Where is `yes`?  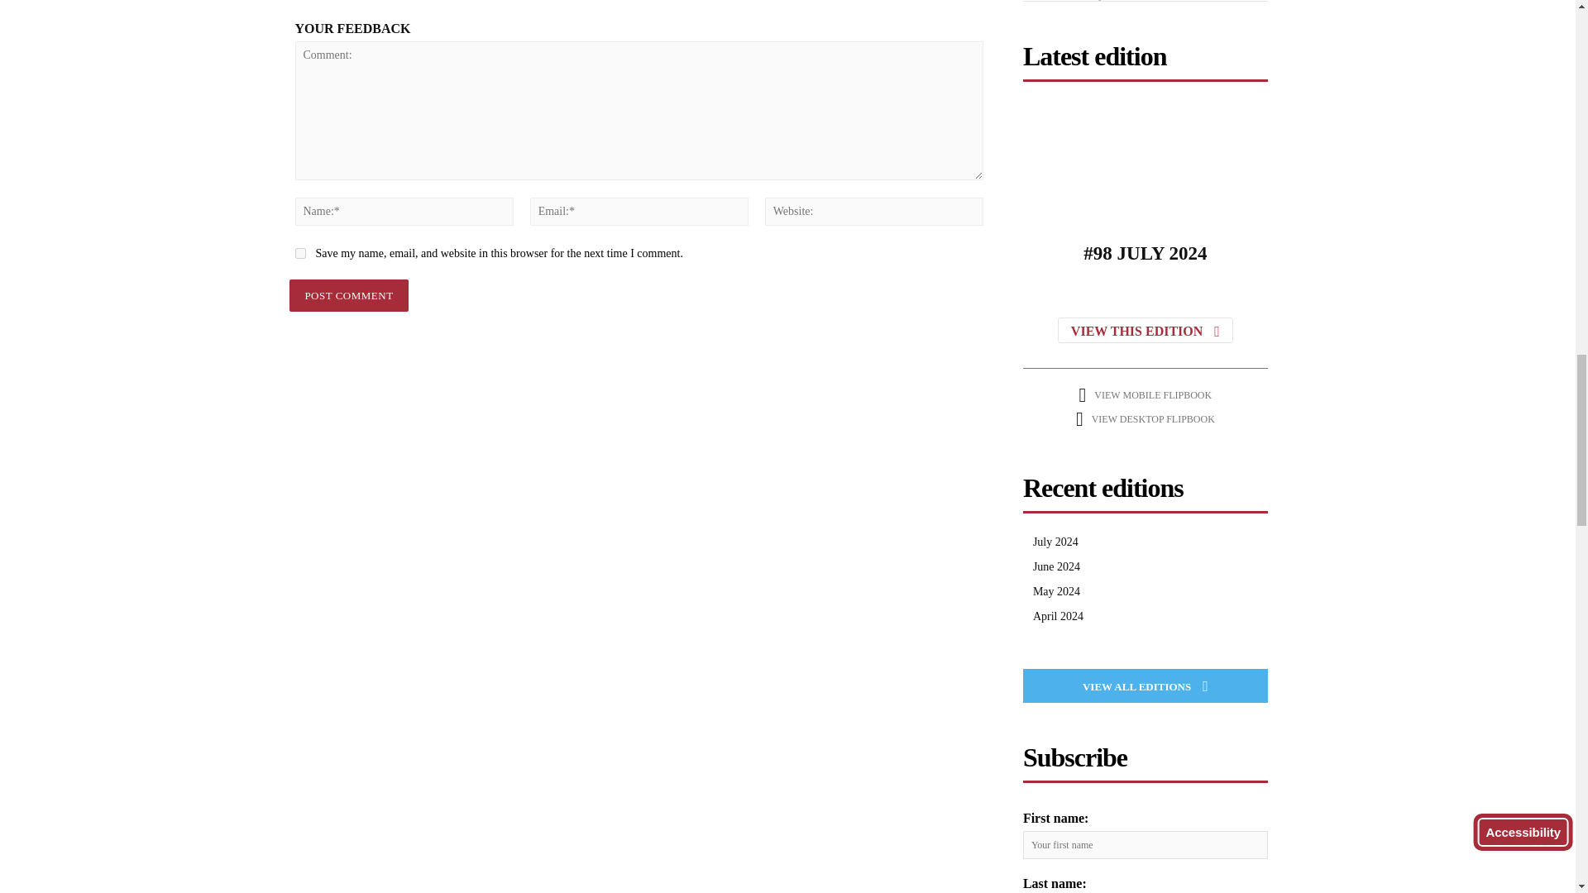 yes is located at coordinates (299, 253).